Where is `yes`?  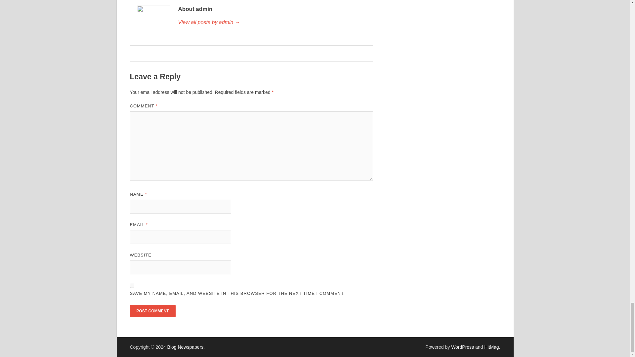 yes is located at coordinates (132, 286).